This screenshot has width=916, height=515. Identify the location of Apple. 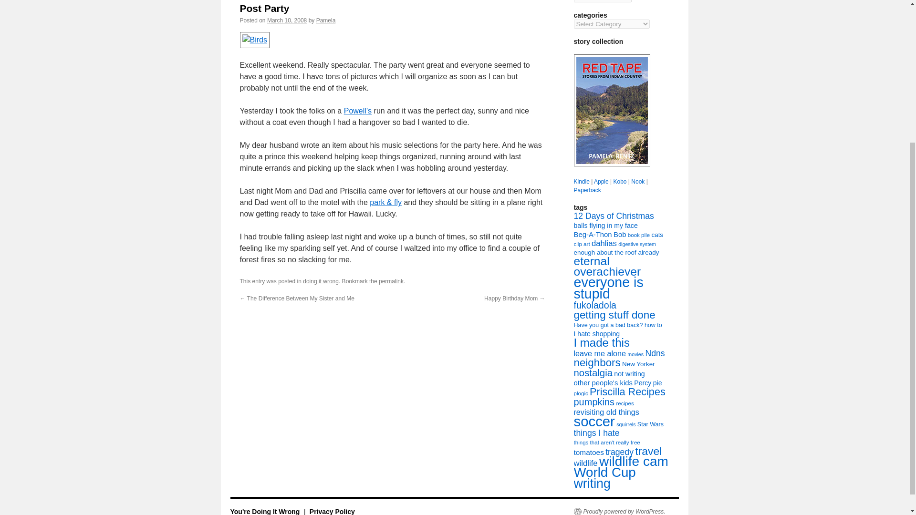
(601, 181).